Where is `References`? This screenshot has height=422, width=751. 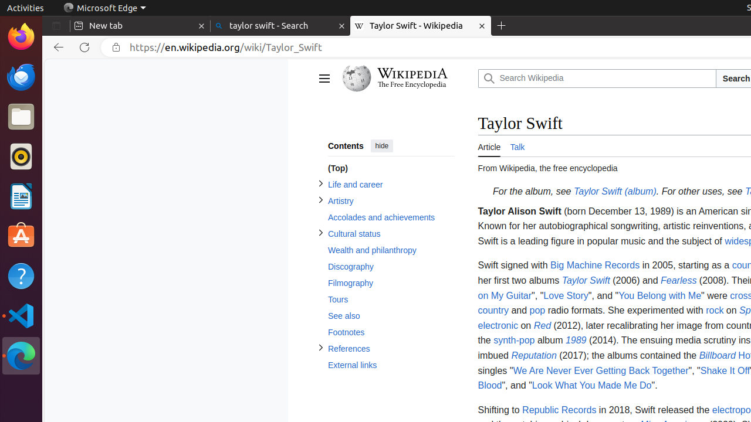 References is located at coordinates (391, 349).